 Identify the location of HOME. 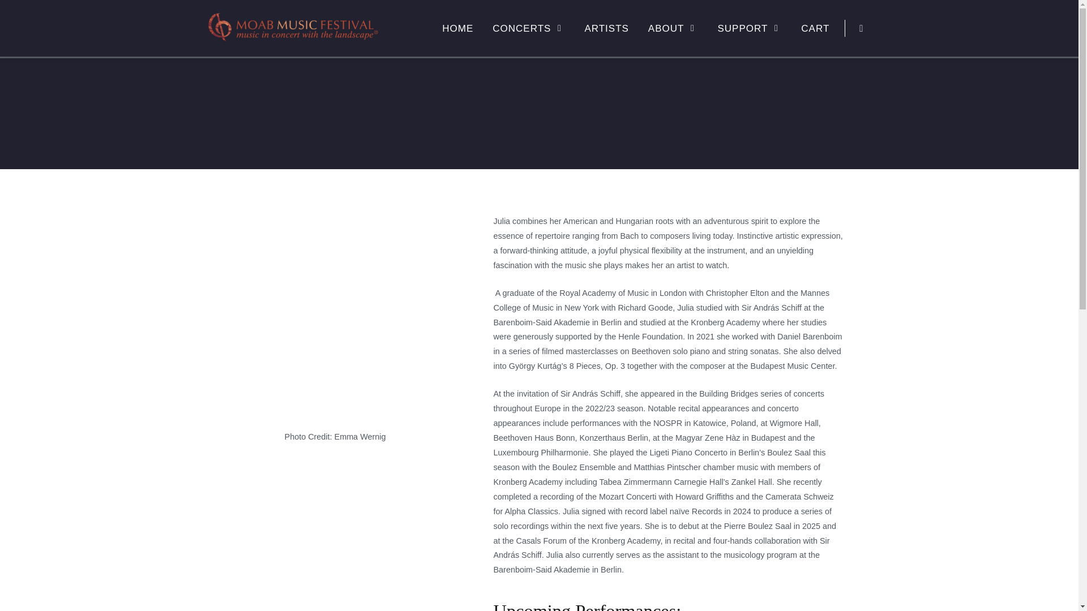
(457, 28).